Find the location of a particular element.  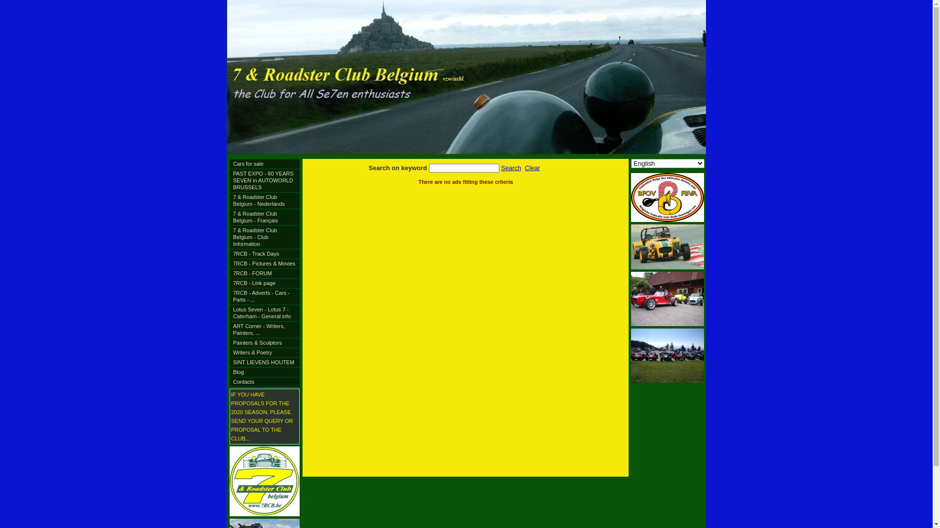

7RCB - Adverts - Cars - Parts - ... is located at coordinates (264, 296).